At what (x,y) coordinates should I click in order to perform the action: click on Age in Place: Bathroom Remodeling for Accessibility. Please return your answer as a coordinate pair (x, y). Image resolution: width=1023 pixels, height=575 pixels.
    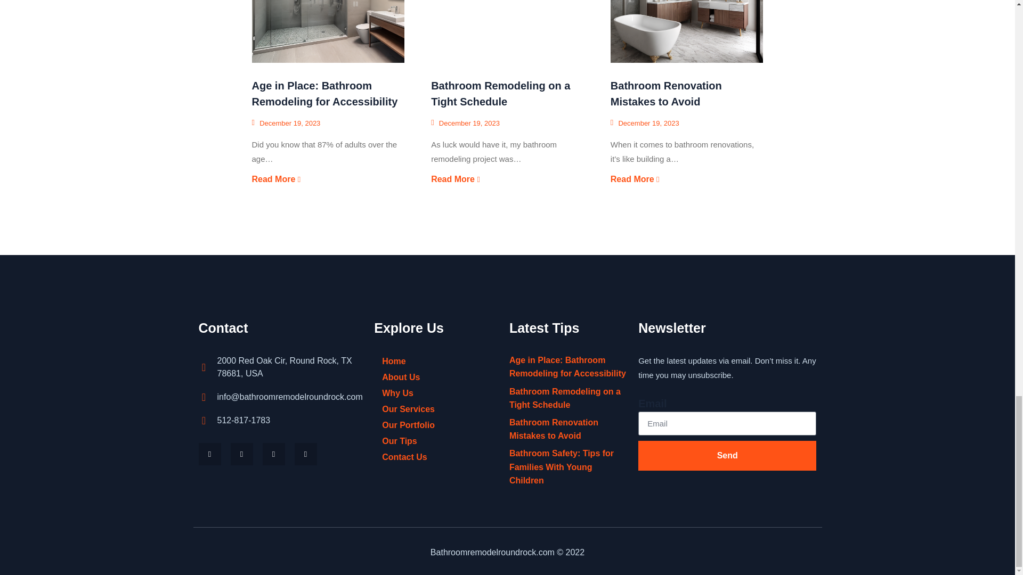
    Looking at the image, I should click on (324, 94).